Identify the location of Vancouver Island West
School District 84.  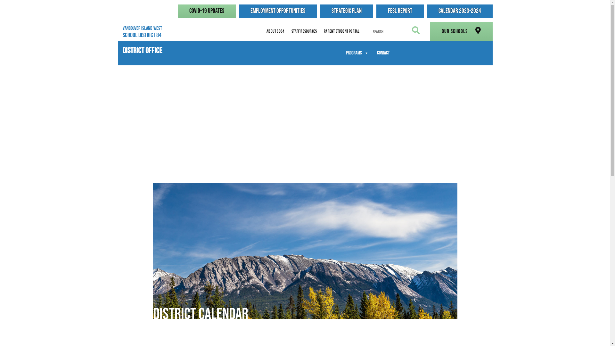
(149, 32).